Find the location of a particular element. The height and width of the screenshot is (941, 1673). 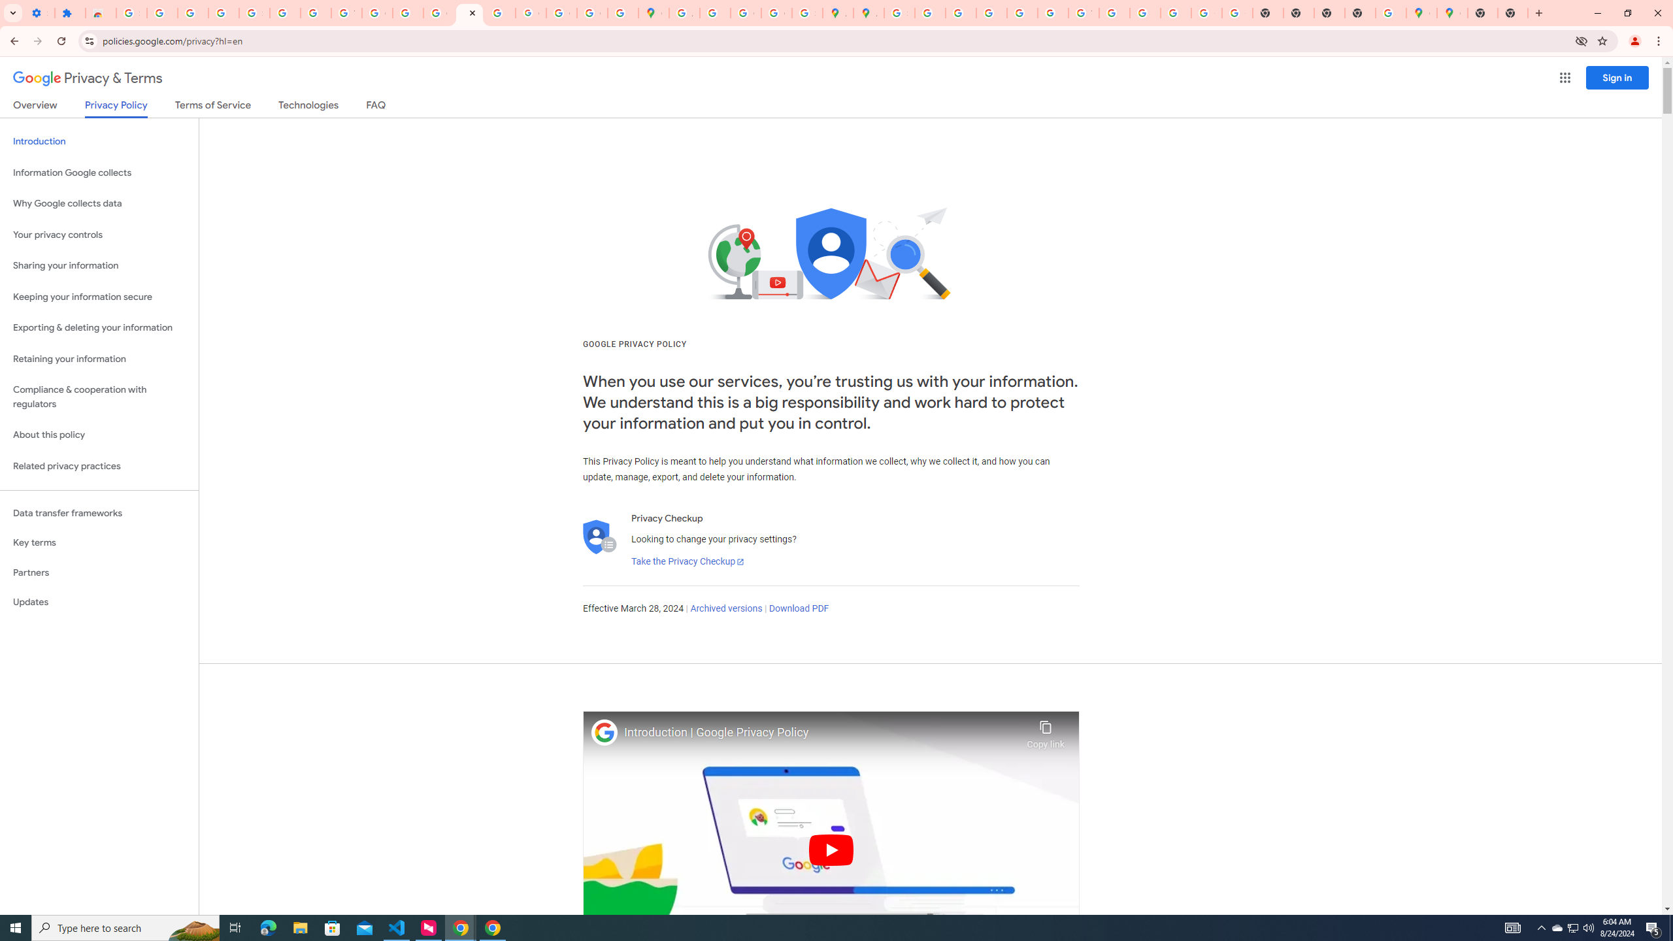

YouTube is located at coordinates (1084, 13).